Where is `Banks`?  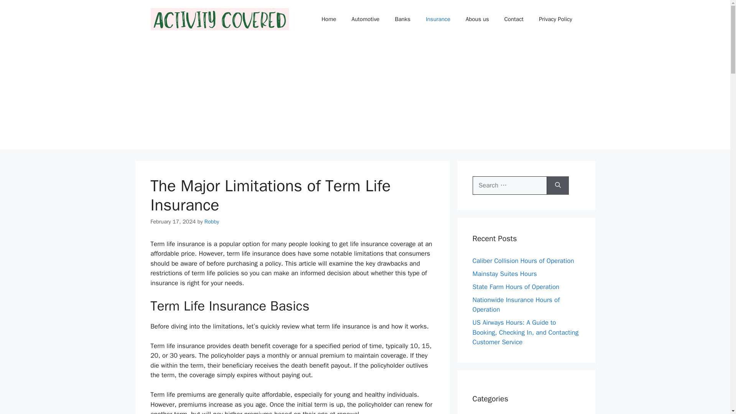 Banks is located at coordinates (402, 19).